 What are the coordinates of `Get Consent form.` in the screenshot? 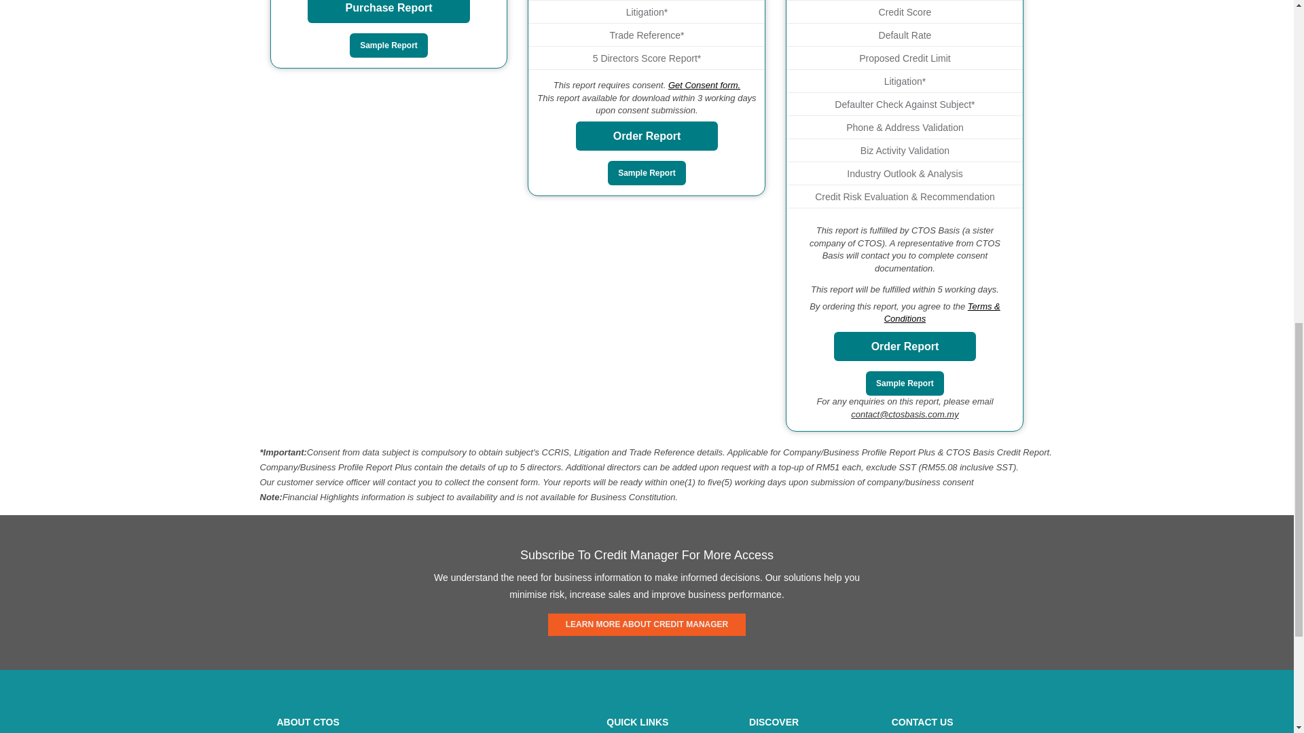 It's located at (704, 84).